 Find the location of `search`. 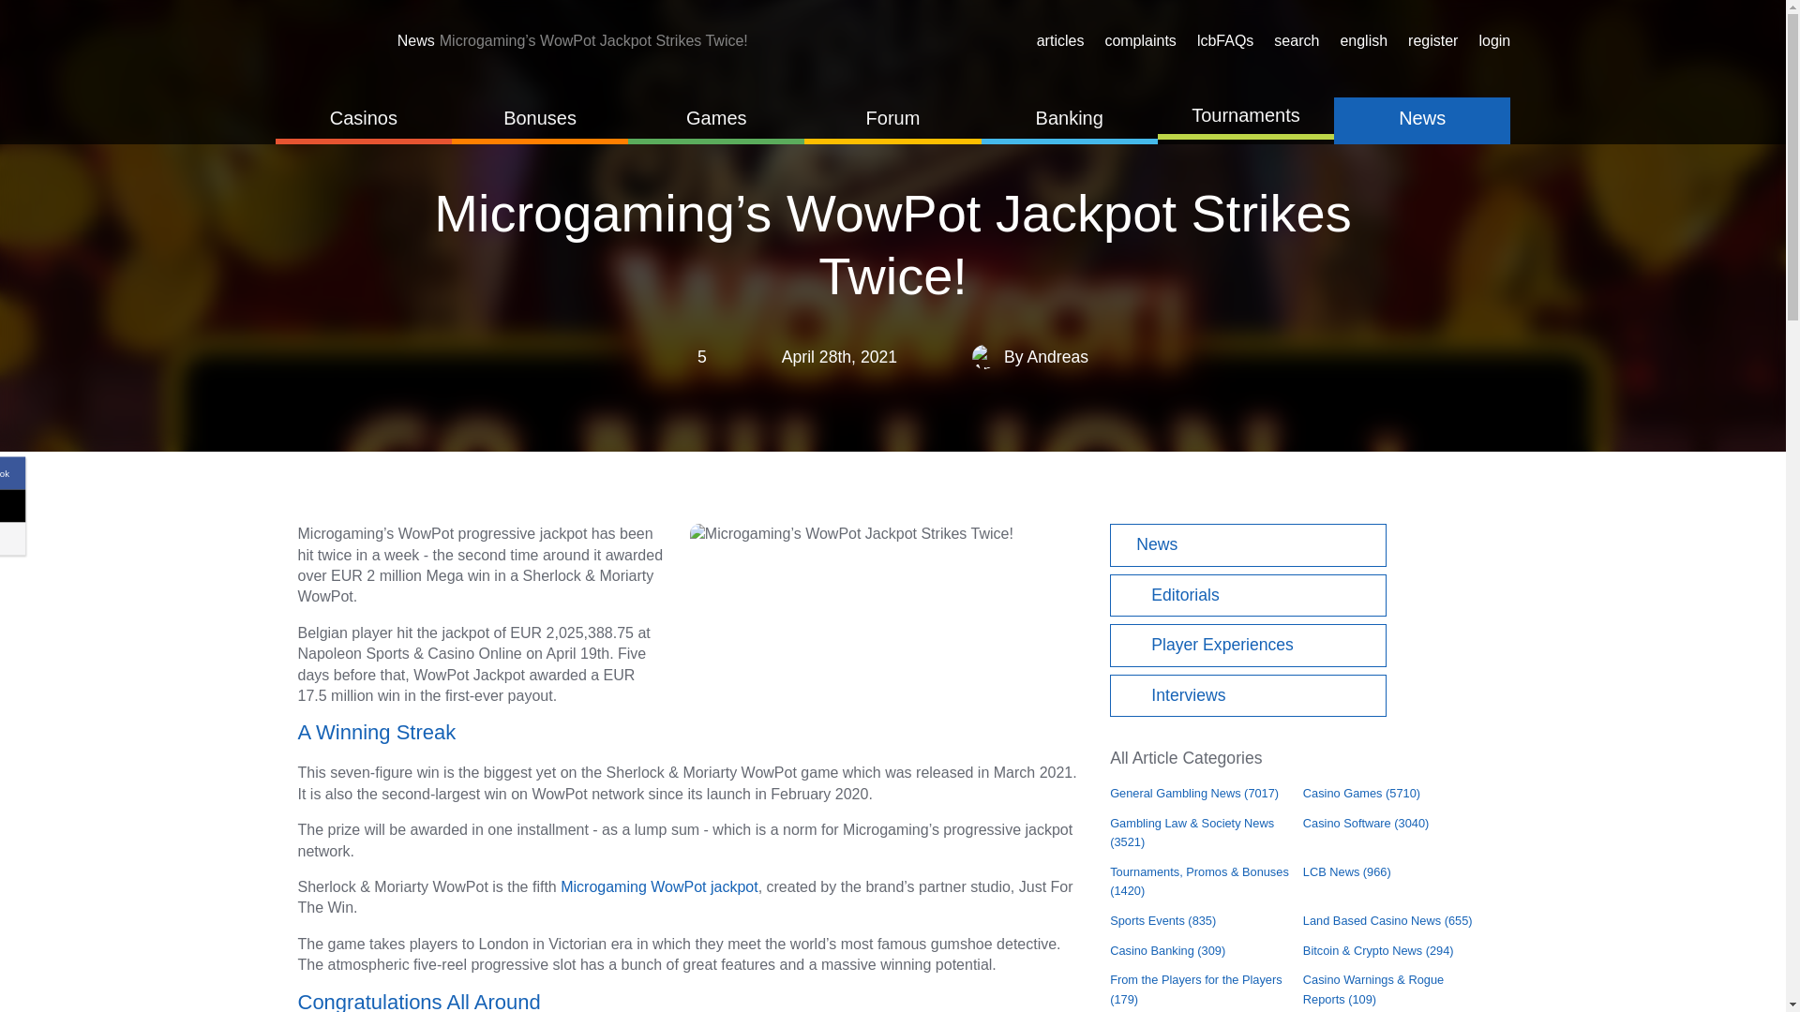

search is located at coordinates (1294, 41).